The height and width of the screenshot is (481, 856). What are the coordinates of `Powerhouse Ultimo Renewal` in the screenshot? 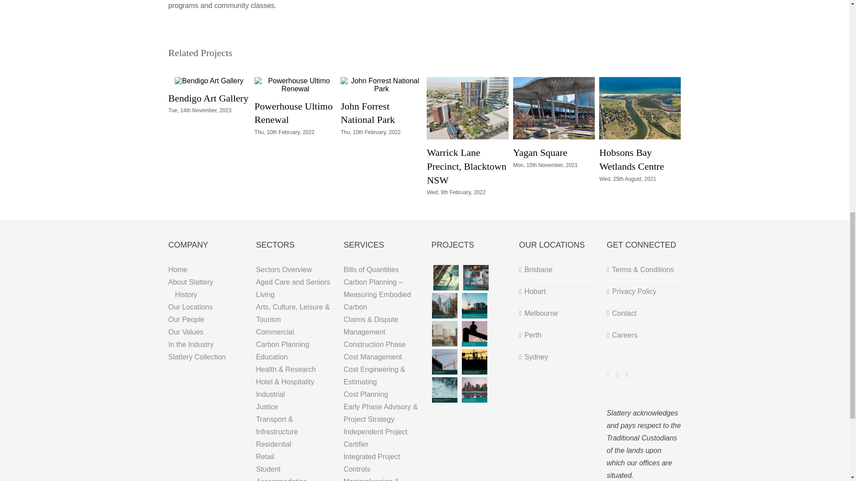 It's located at (293, 113).